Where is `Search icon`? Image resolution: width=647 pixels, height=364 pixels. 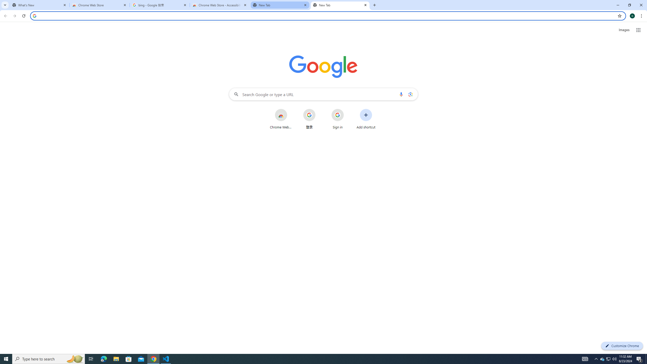
Search icon is located at coordinates (34, 16).